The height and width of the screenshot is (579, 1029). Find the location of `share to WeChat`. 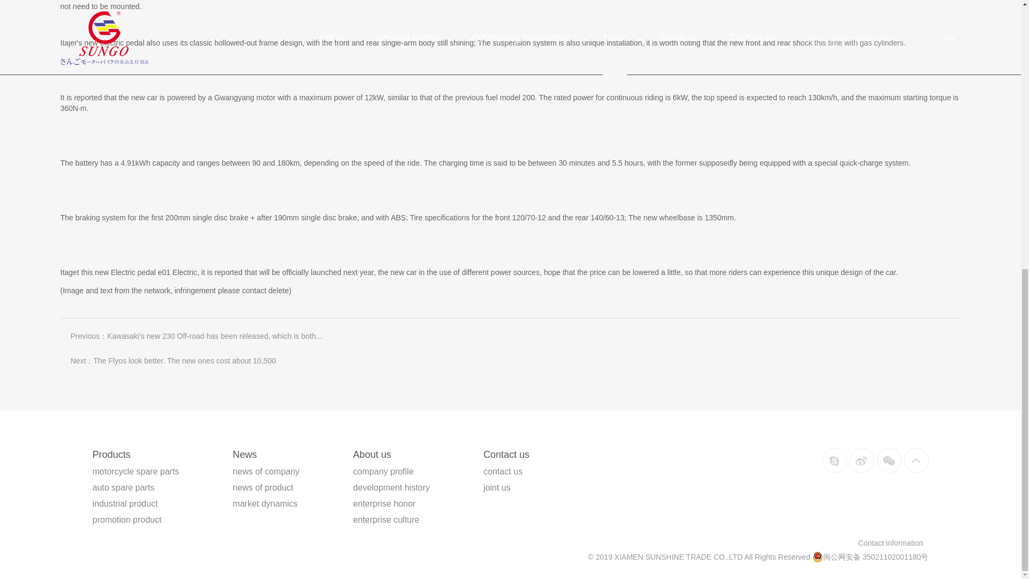

share to WeChat is located at coordinates (889, 460).